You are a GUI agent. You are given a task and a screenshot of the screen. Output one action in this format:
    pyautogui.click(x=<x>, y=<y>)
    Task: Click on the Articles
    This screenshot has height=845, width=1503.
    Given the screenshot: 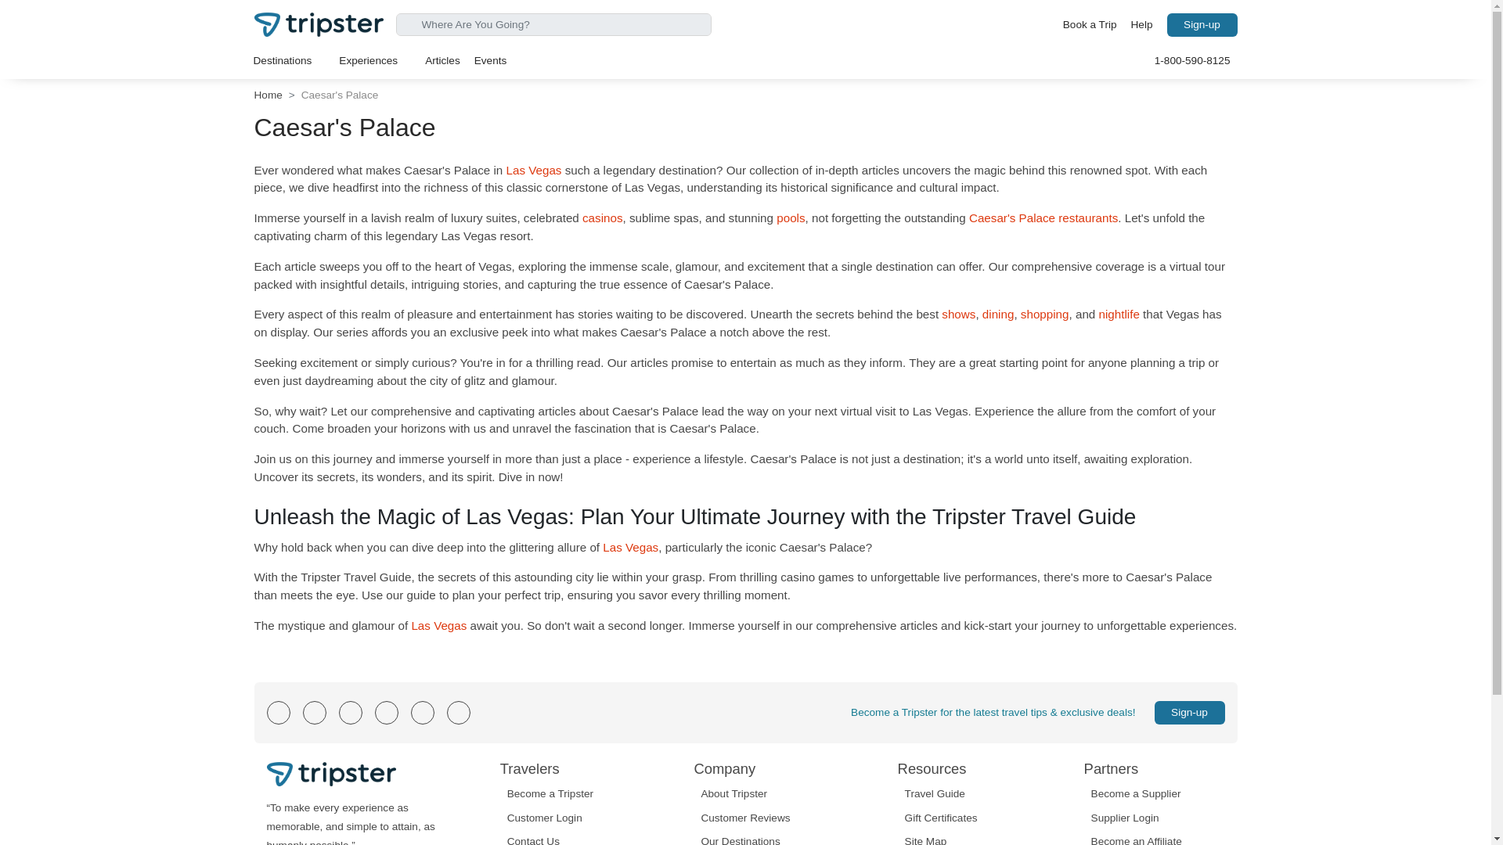 What is the action you would take?
    pyautogui.click(x=442, y=60)
    